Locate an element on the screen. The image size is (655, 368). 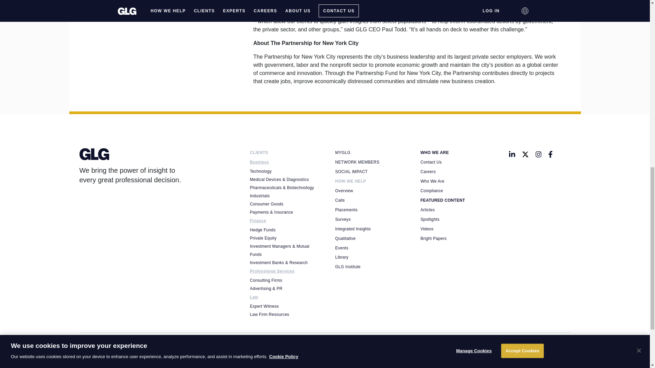
Twitter is located at coordinates (525, 154).